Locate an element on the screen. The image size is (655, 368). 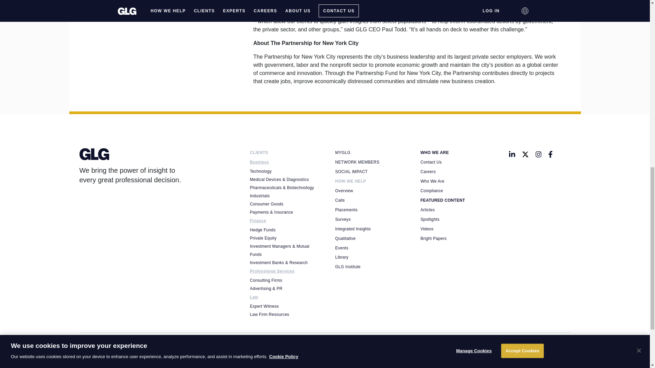
Twitter is located at coordinates (525, 154).